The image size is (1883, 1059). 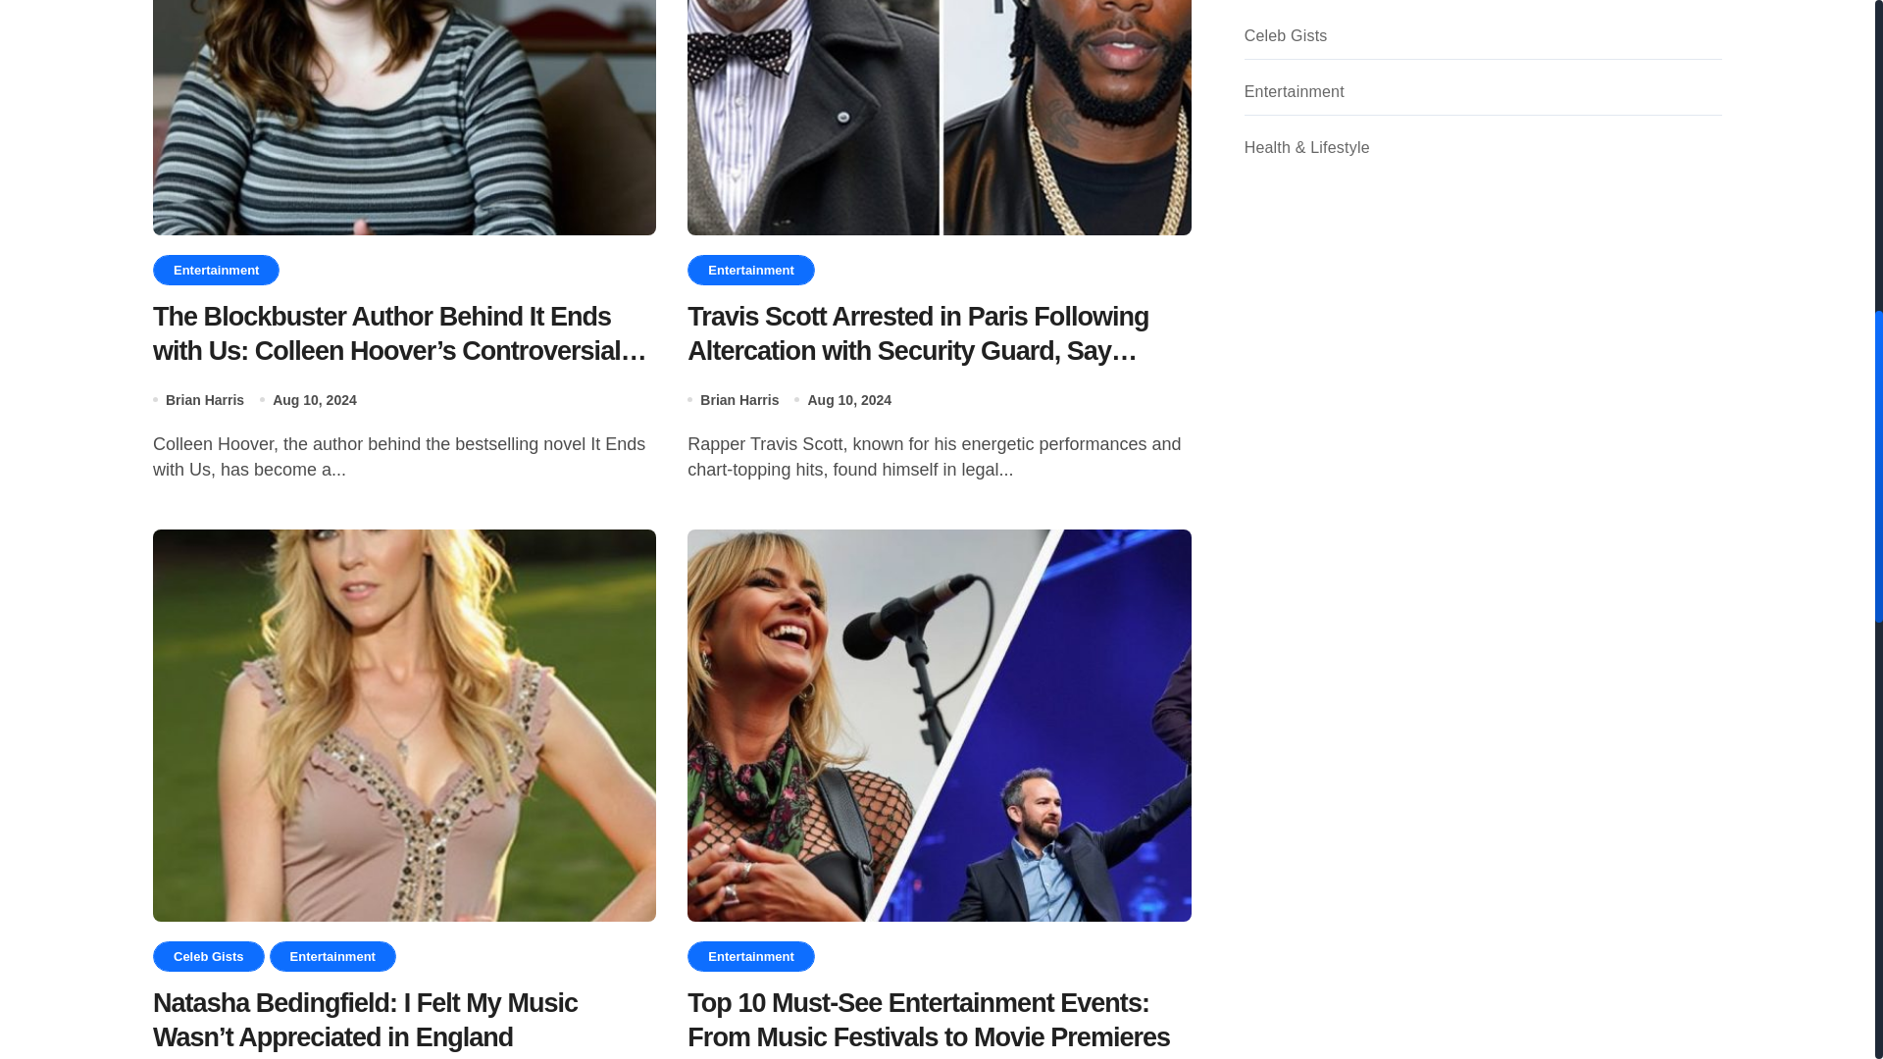 What do you see at coordinates (749, 270) in the screenshot?
I see `Entertainment` at bounding box center [749, 270].